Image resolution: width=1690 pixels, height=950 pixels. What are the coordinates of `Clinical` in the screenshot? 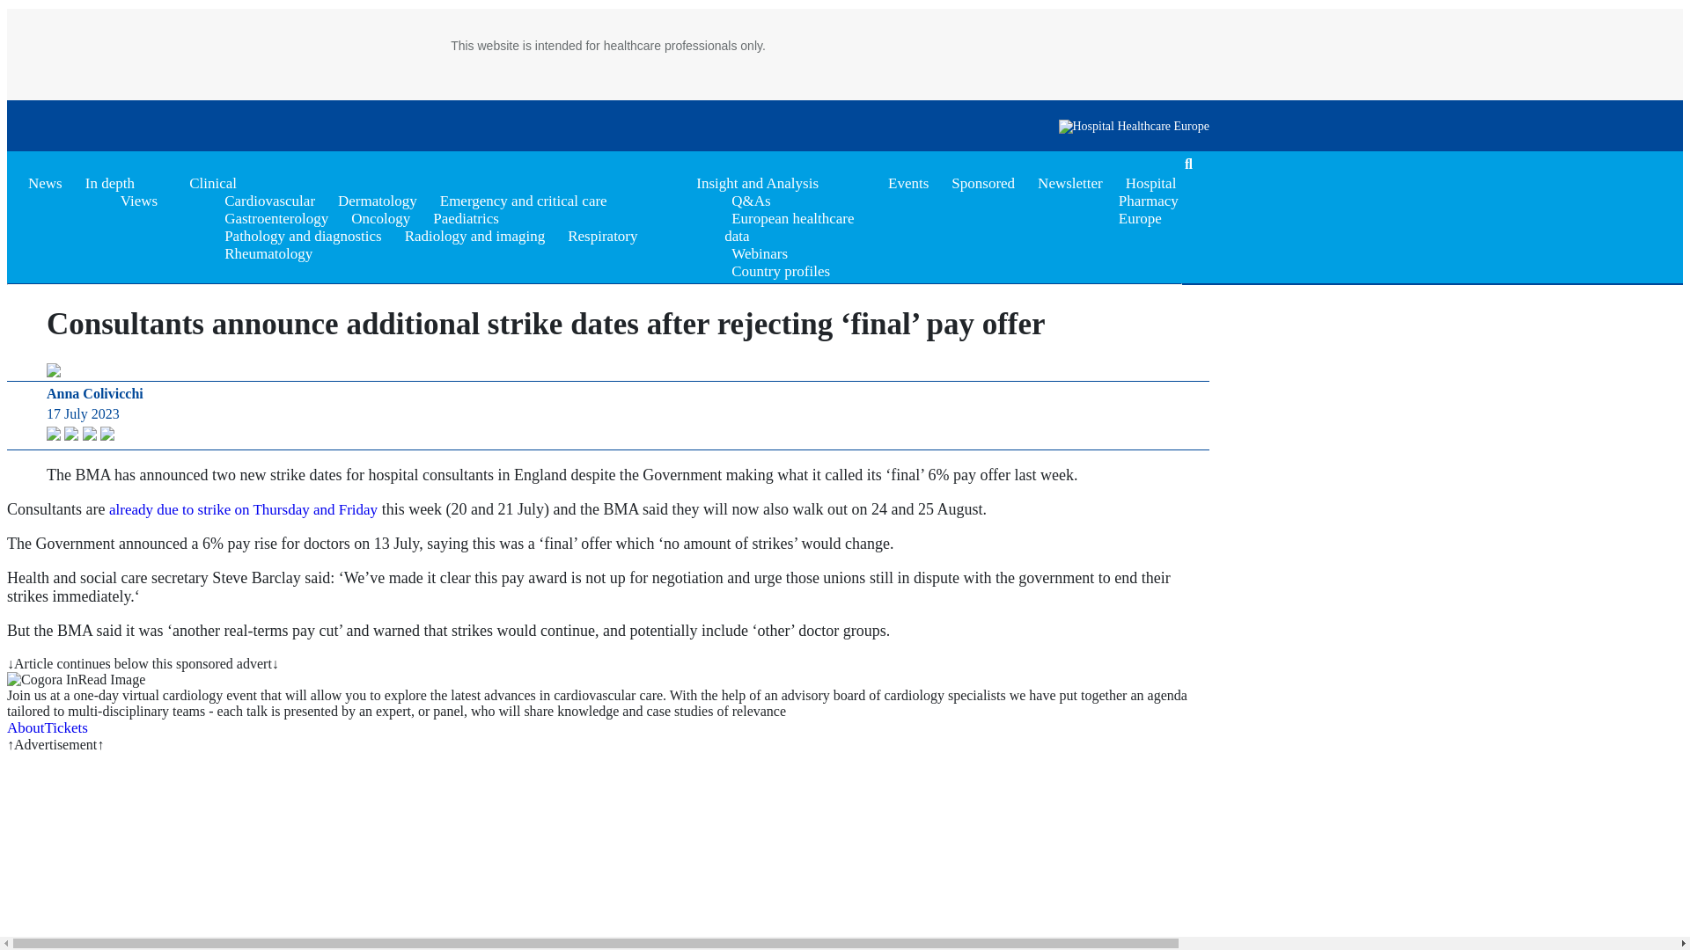 It's located at (213, 183).